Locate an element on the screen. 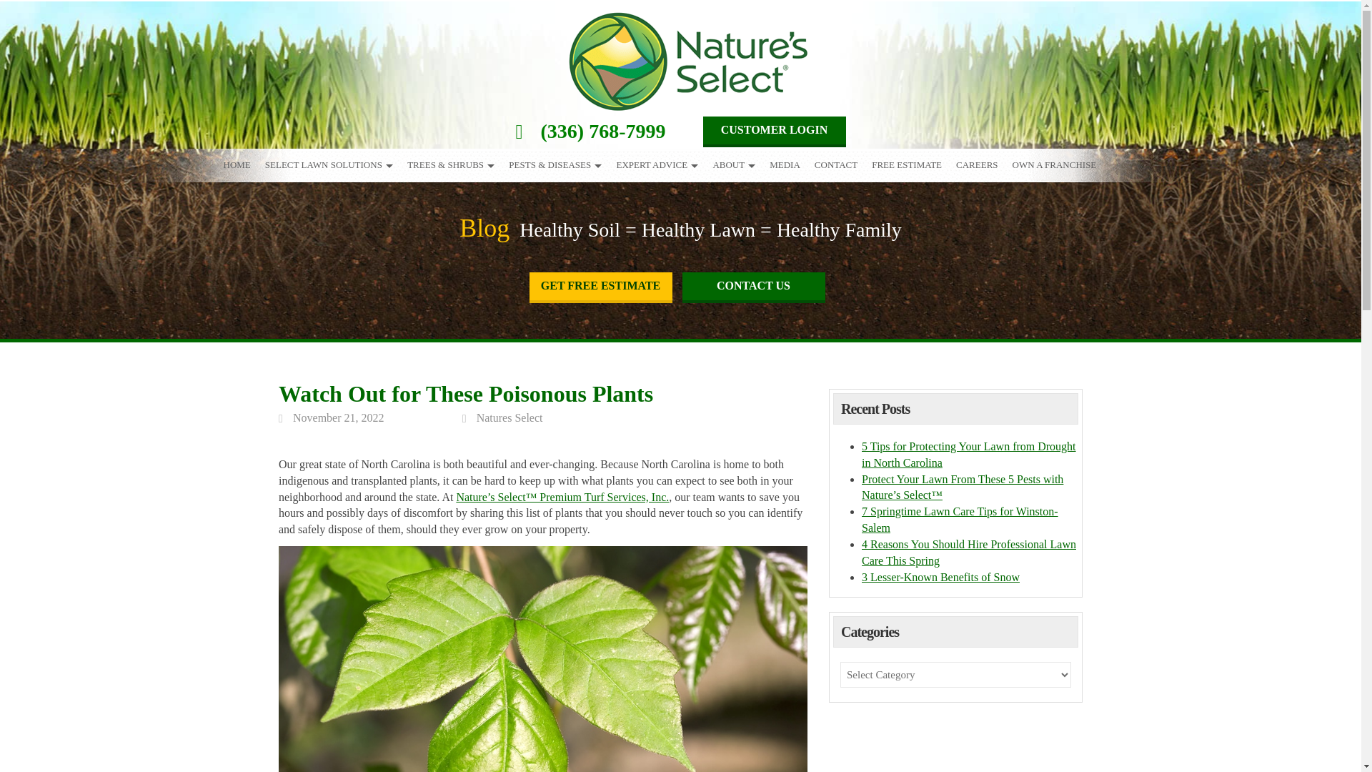  FREE ESTIMATE is located at coordinates (906, 163).